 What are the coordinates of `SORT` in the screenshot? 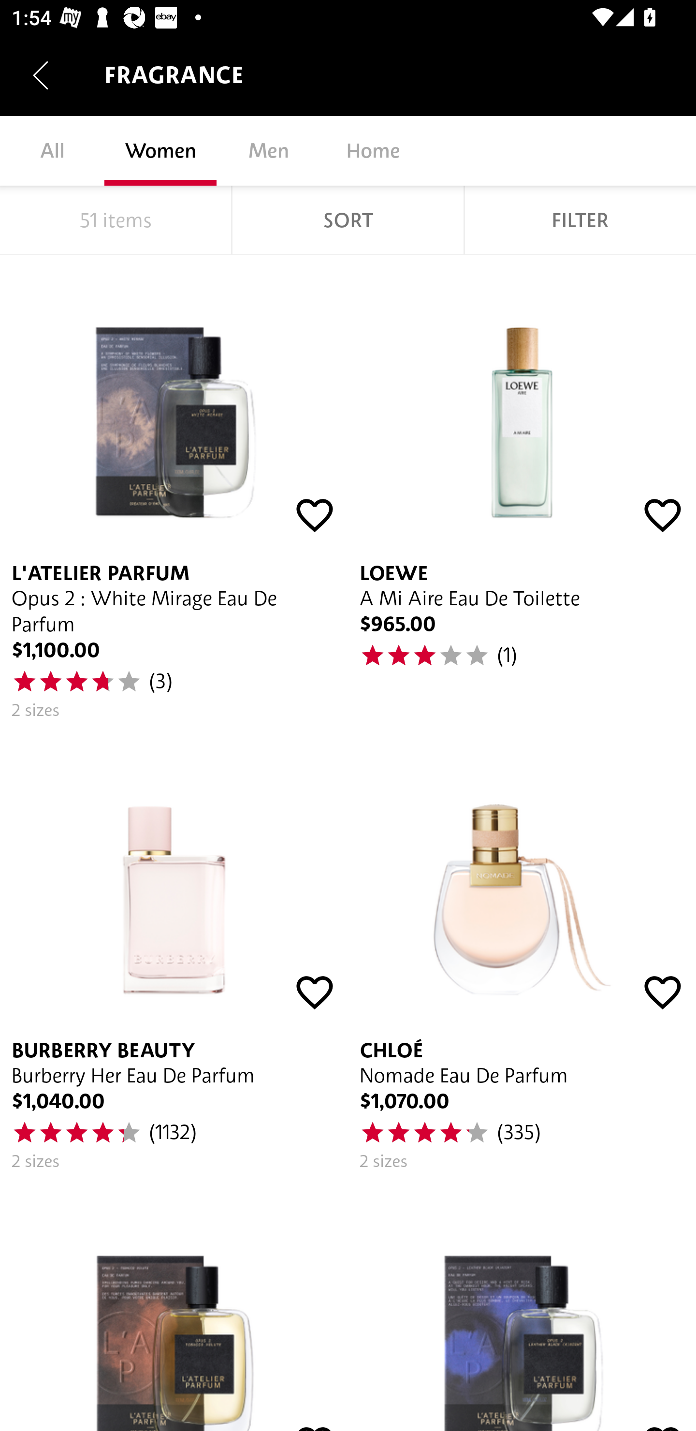 It's located at (348, 220).